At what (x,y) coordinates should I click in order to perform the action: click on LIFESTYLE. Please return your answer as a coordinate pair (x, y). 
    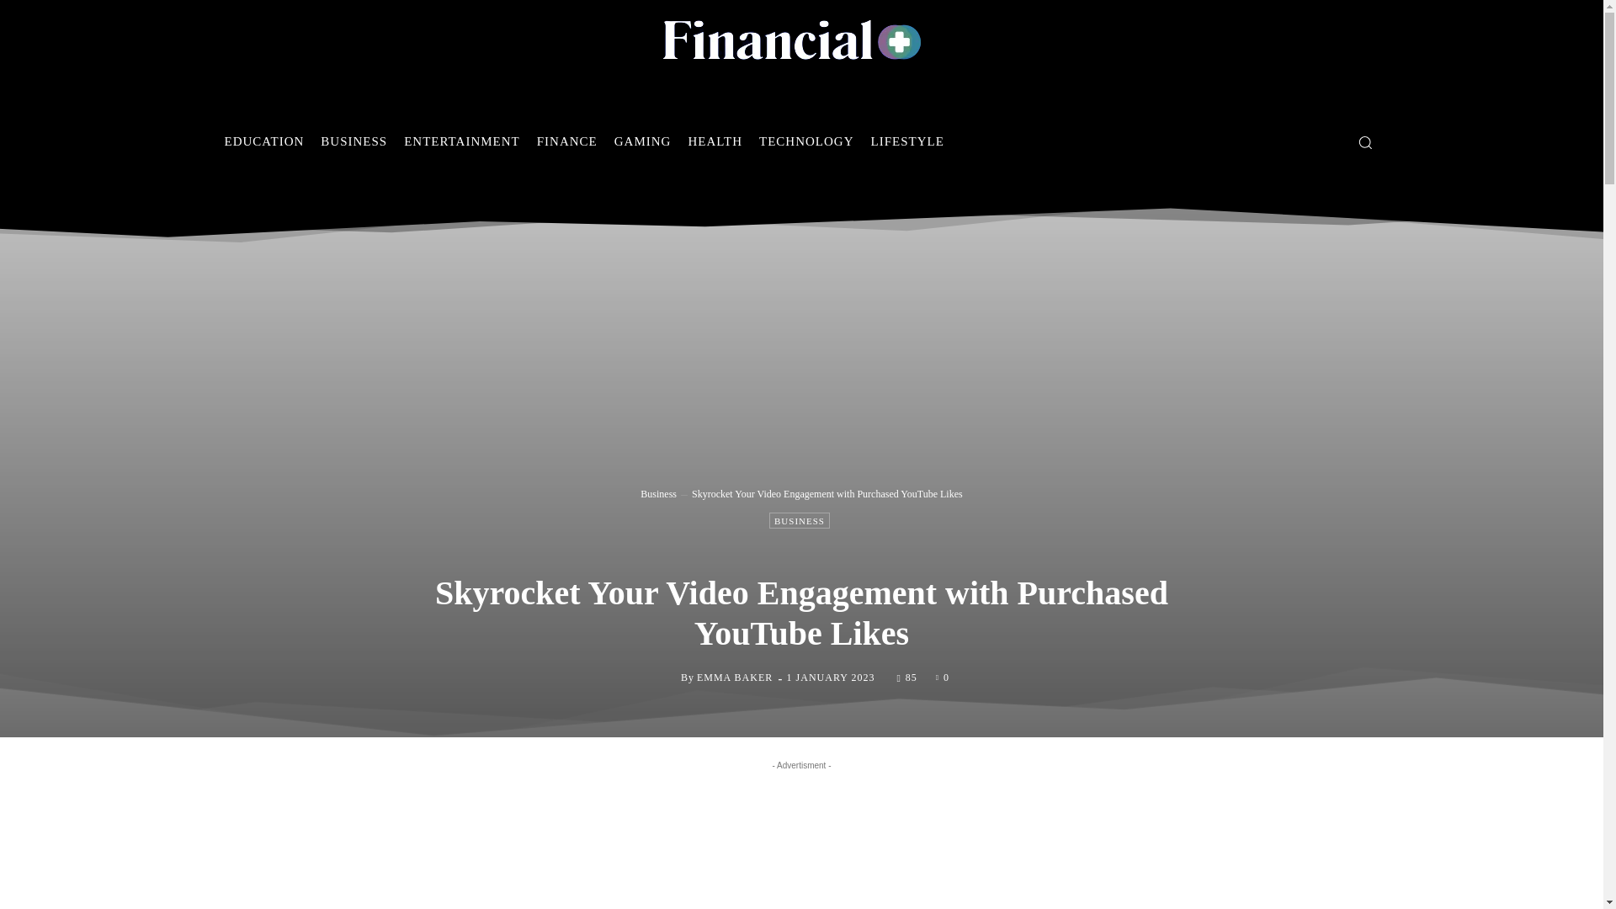
    Looking at the image, I should click on (907, 141).